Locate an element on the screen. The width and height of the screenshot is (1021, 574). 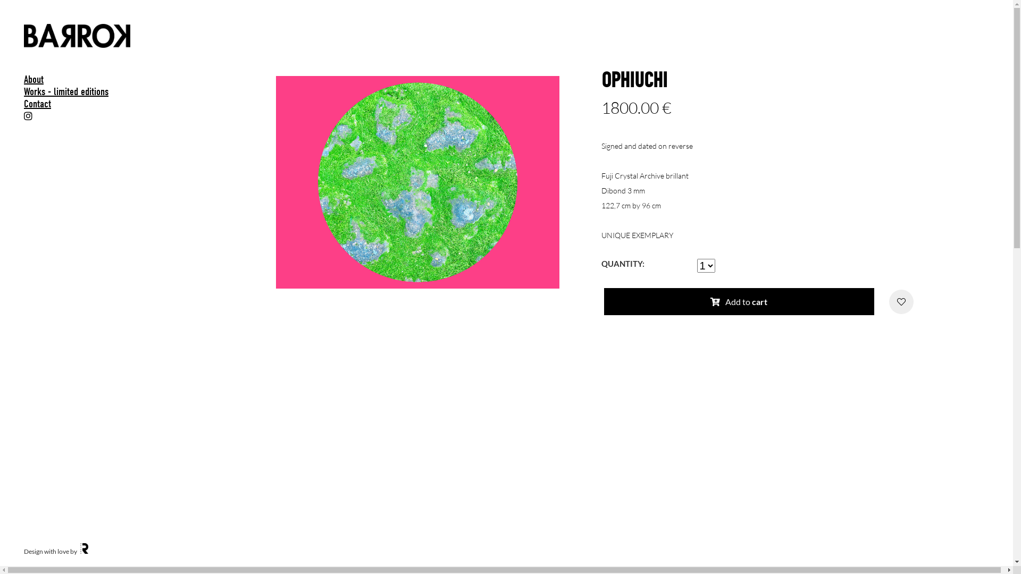
Works - limited editions is located at coordinates (77, 91).